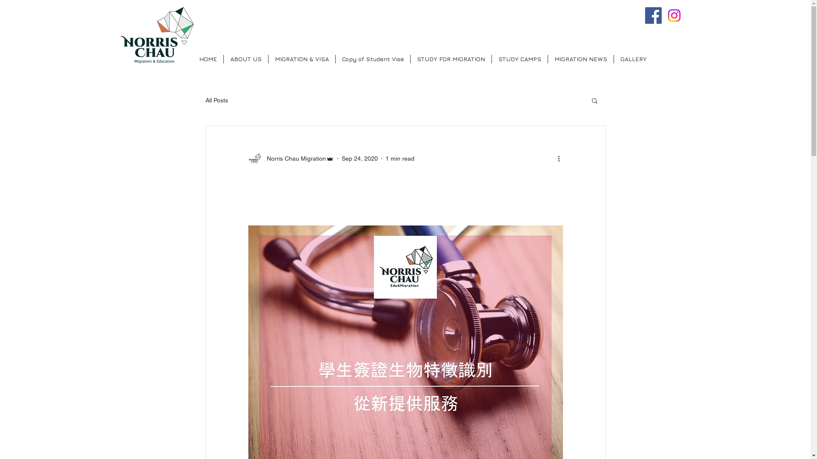 This screenshot has height=459, width=817. I want to click on ABOUT US, so click(246, 59).